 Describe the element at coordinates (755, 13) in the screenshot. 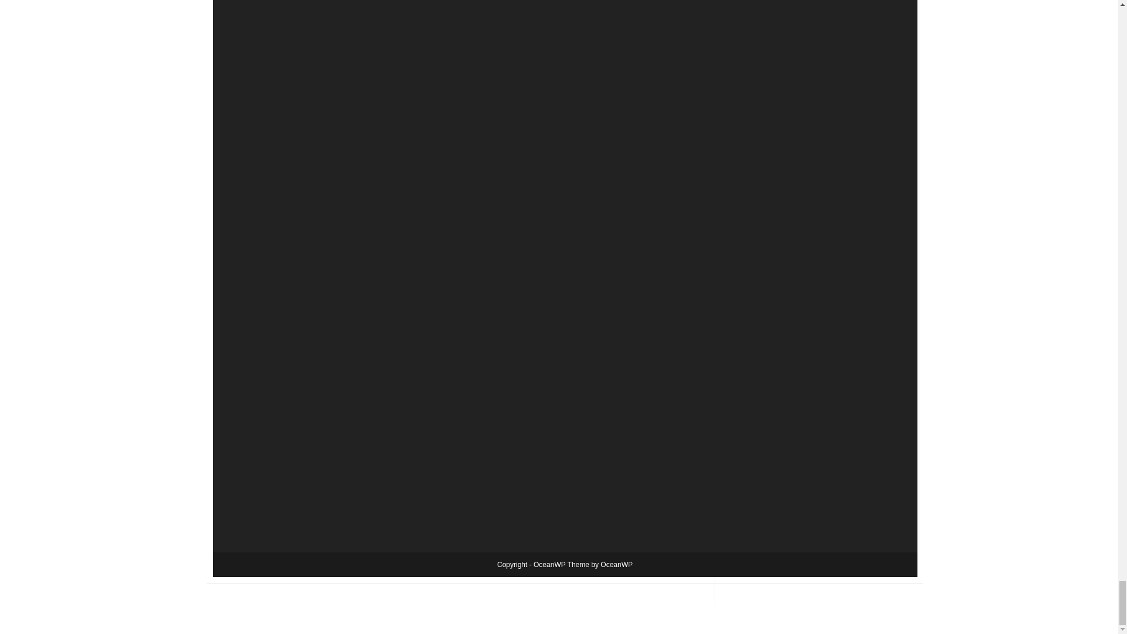

I see `June 2020` at that location.